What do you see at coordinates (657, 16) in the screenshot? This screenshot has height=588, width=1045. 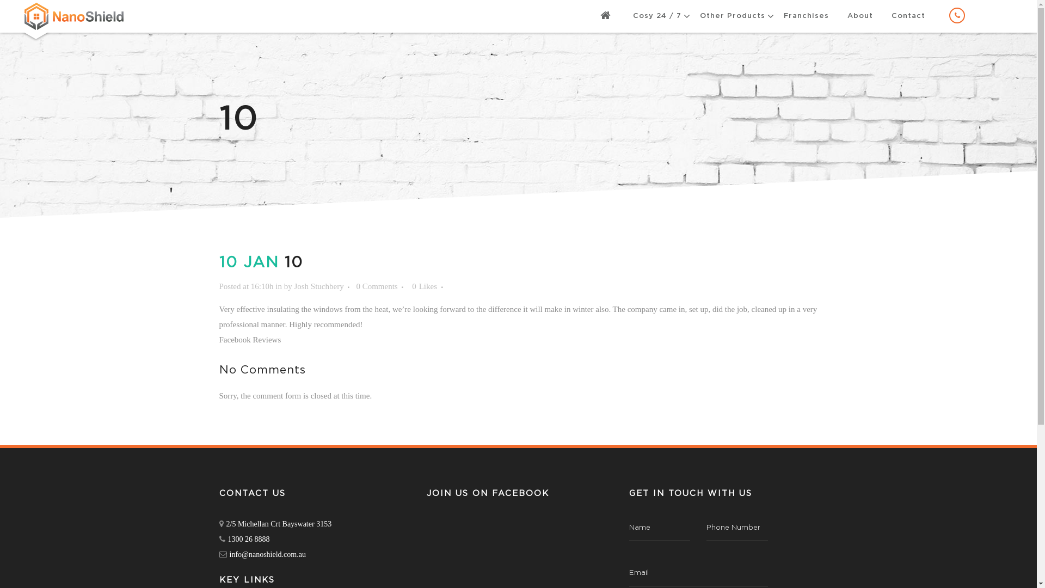 I see `Cosy 24 / 7` at bounding box center [657, 16].